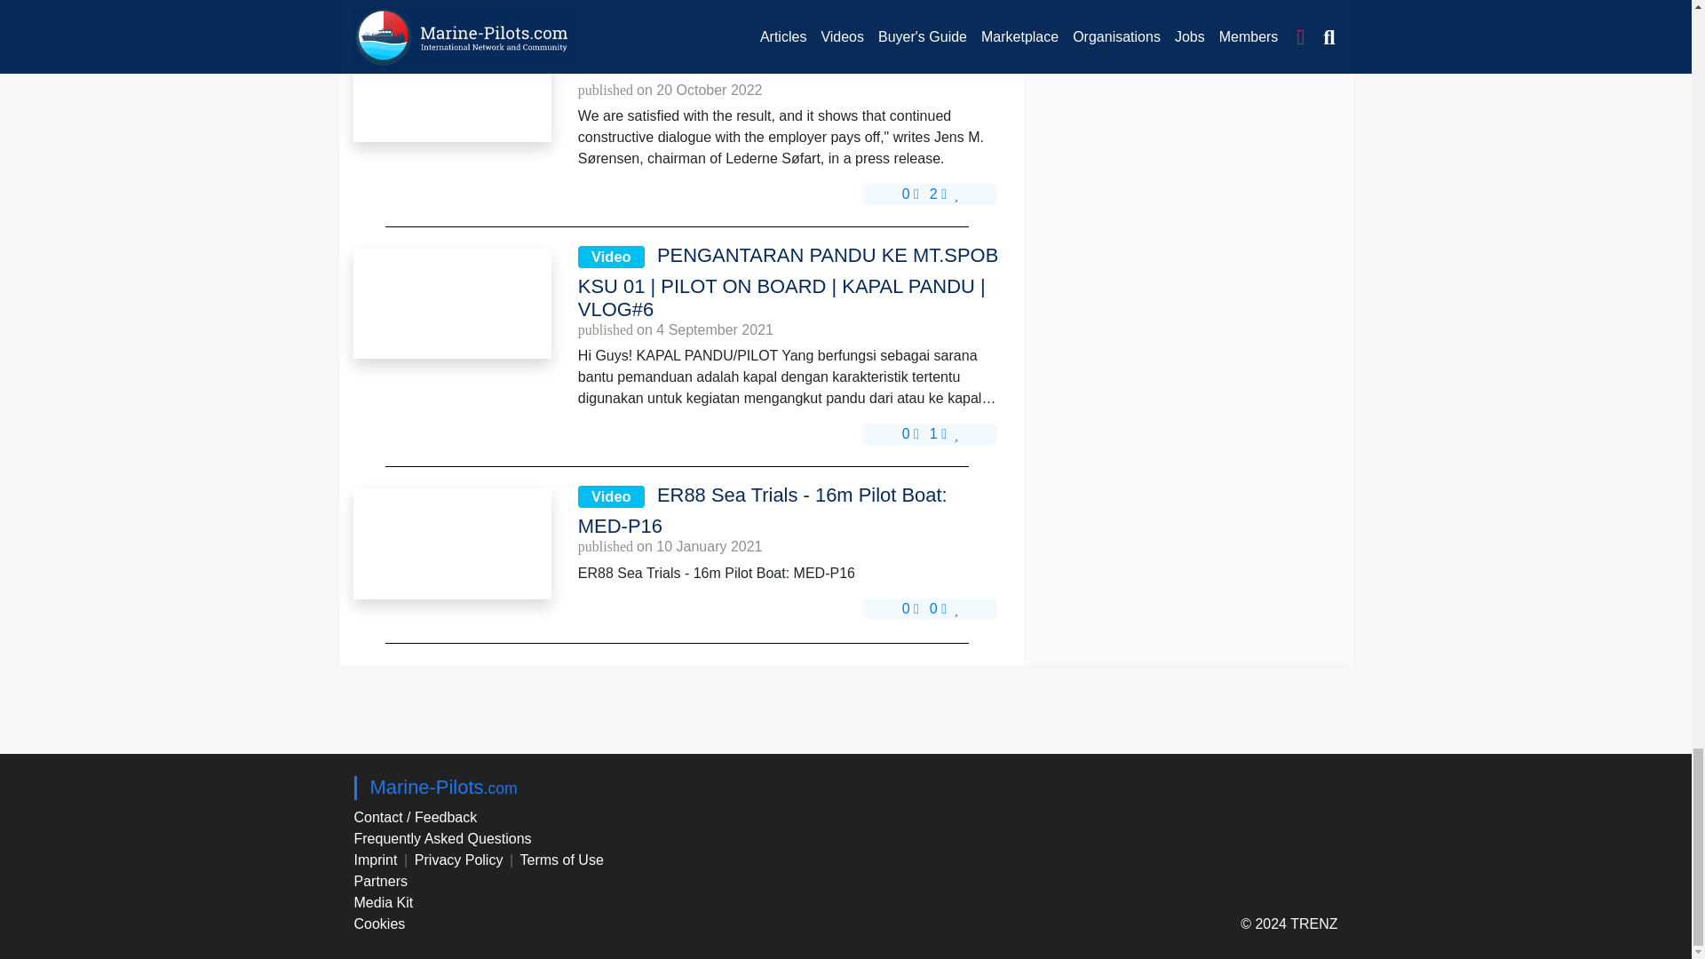 Image resolution: width=1705 pixels, height=959 pixels. Describe the element at coordinates (789, 52) in the screenshot. I see `Danish pilots agree to collective agreement` at that location.